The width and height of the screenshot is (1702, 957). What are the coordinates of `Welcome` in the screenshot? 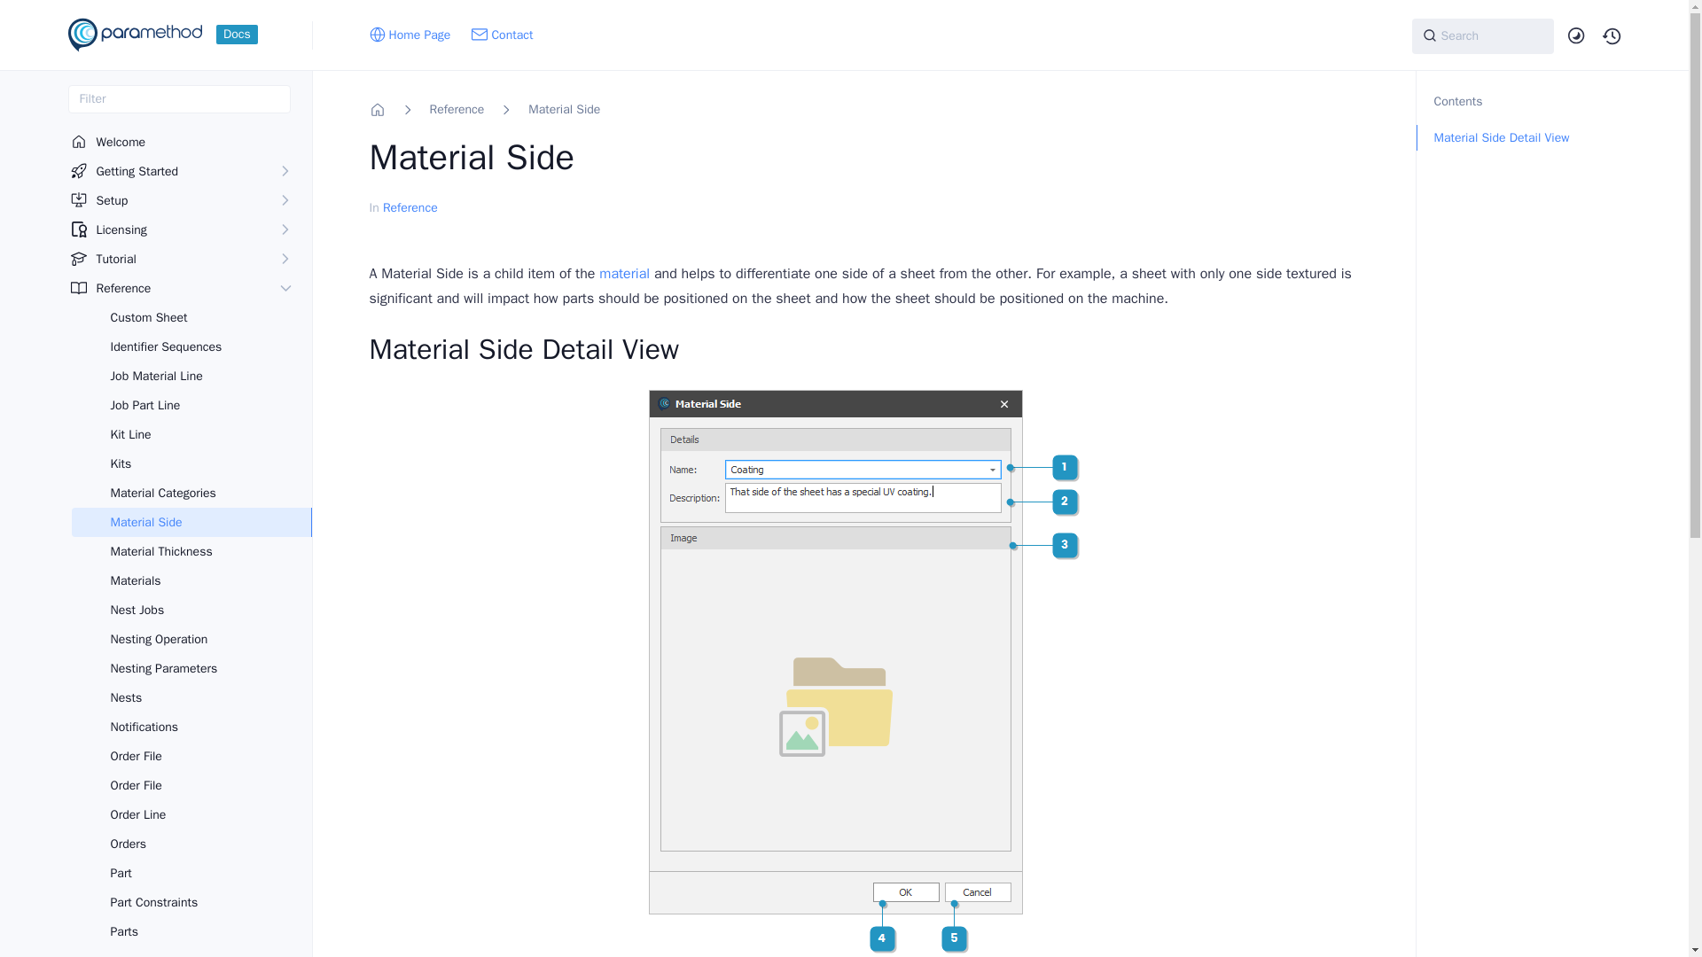 It's located at (182, 142).